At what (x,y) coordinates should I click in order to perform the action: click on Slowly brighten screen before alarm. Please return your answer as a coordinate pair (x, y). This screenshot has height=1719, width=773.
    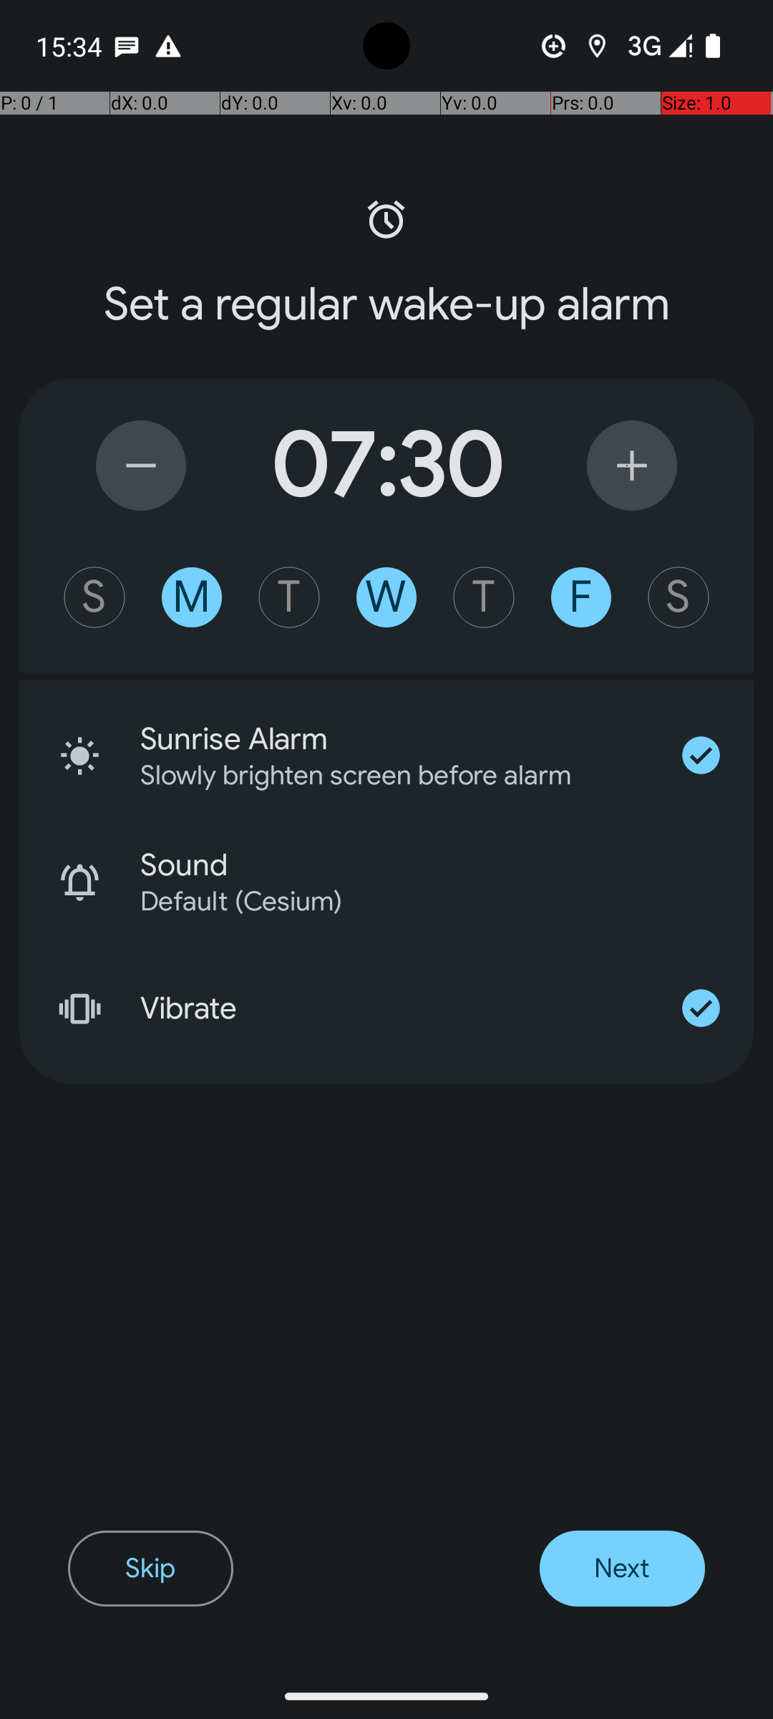
    Looking at the image, I should click on (375, 775).